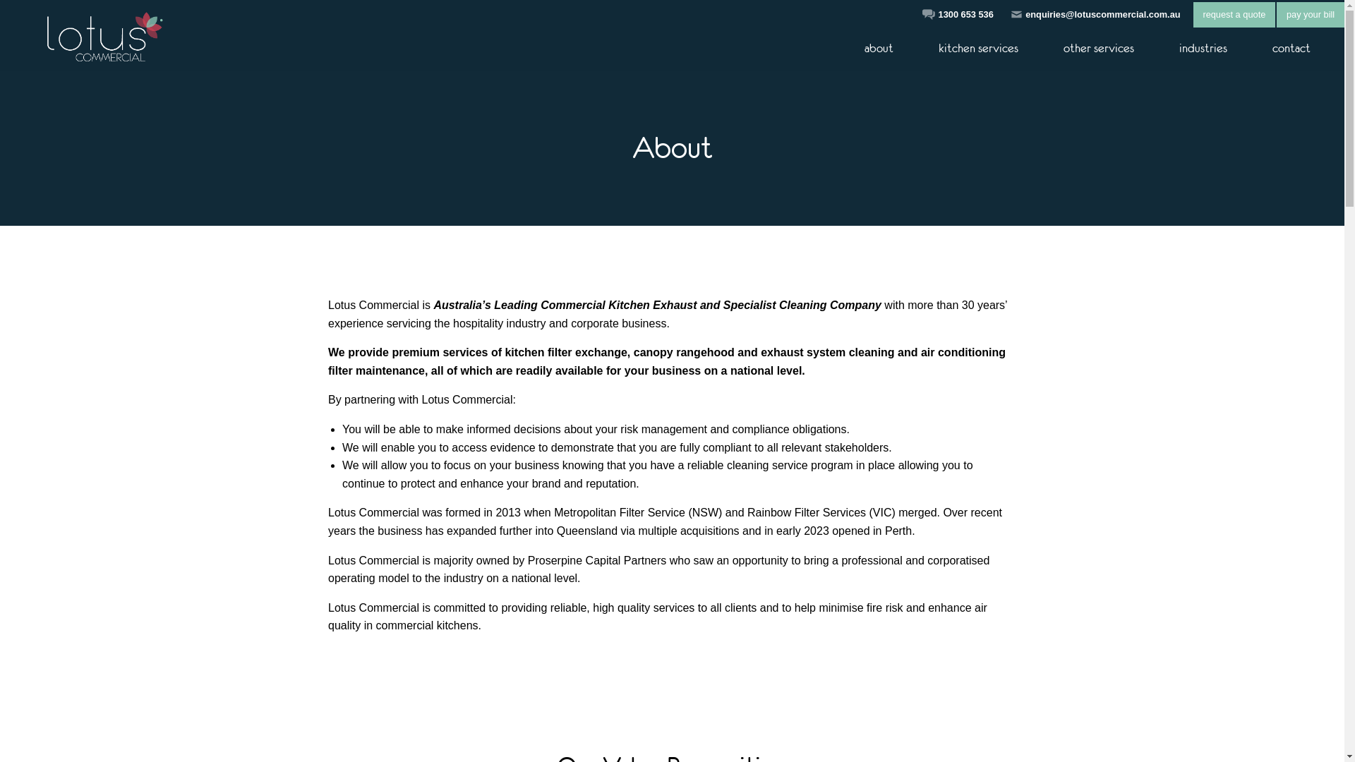 The height and width of the screenshot is (762, 1355). Describe the element at coordinates (1291, 48) in the screenshot. I see `contact` at that location.